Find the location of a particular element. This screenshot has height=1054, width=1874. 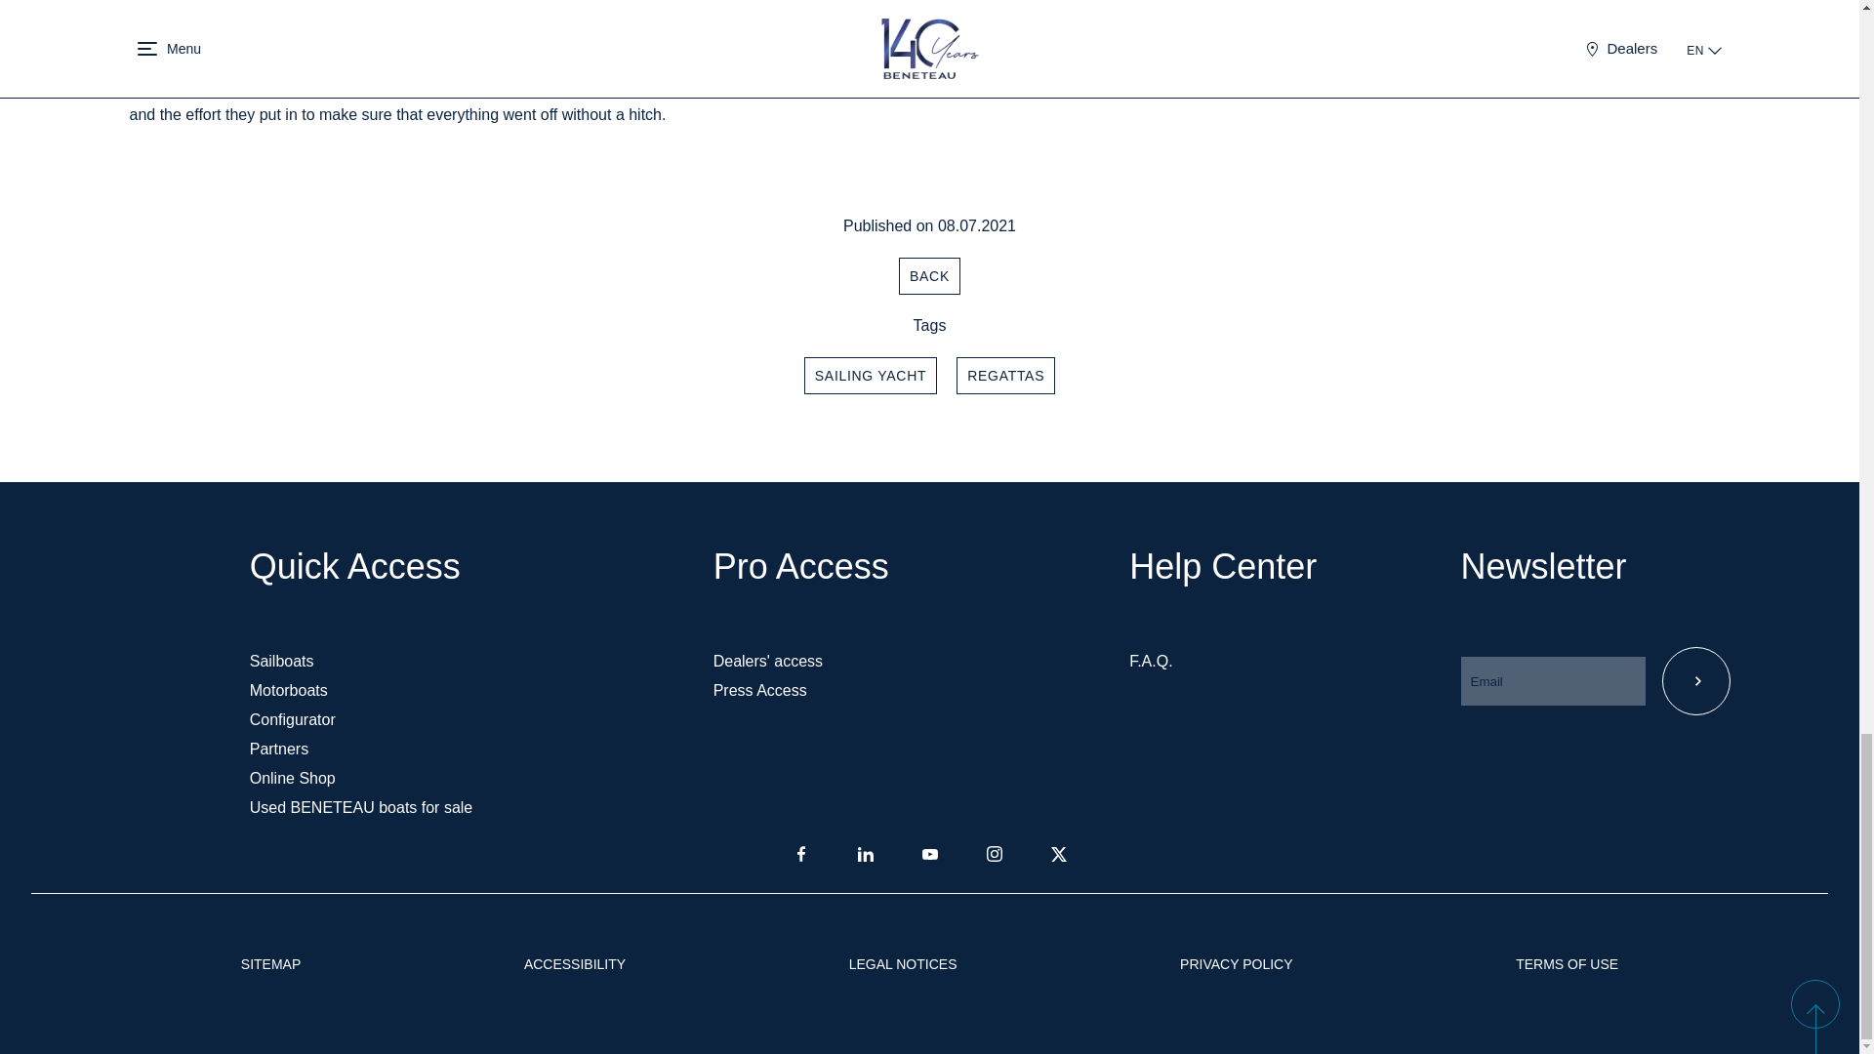

Send is located at coordinates (1694, 681).